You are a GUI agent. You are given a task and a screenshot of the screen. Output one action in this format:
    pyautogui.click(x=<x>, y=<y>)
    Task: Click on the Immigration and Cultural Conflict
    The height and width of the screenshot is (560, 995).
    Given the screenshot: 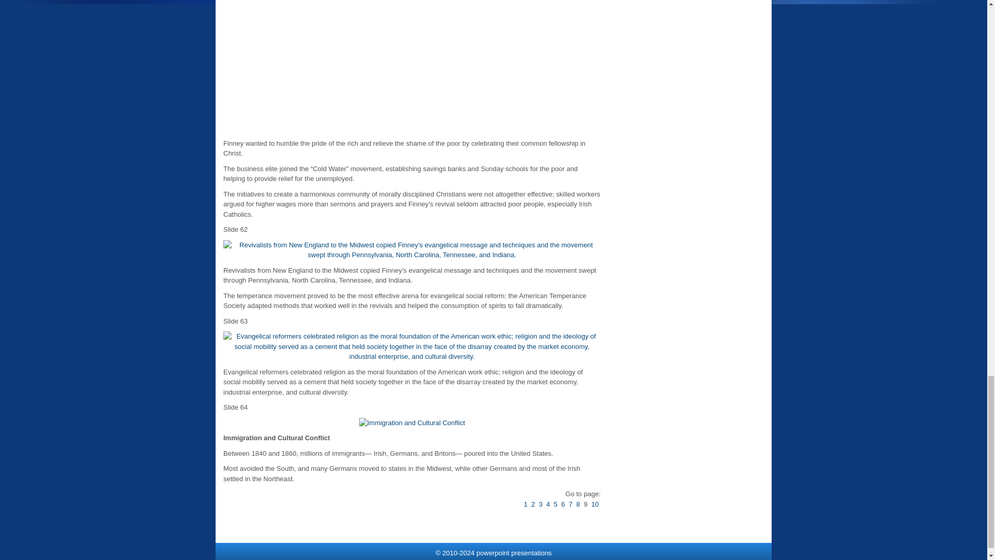 What is the action you would take?
    pyautogui.click(x=413, y=423)
    